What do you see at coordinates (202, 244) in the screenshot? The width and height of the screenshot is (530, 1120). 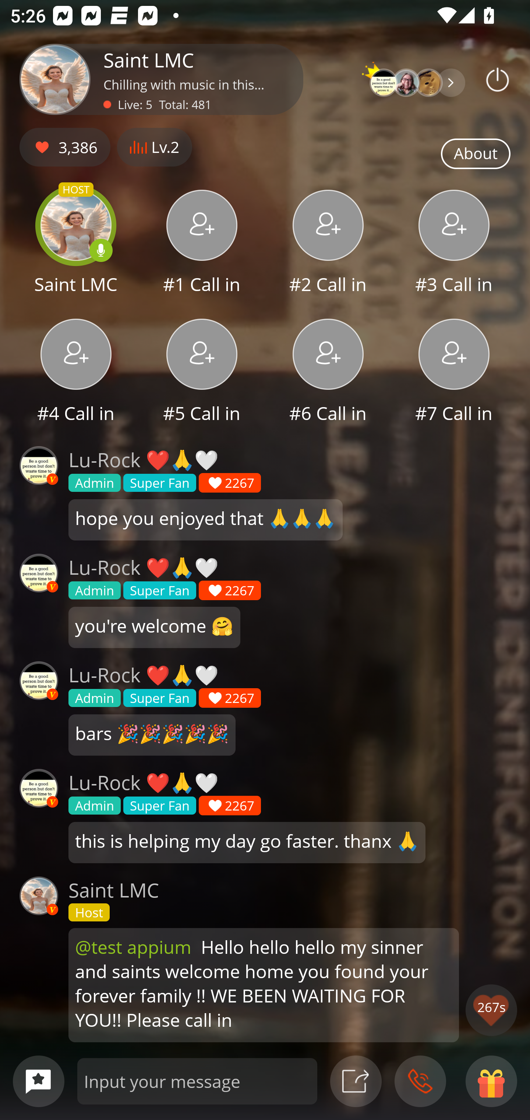 I see `#1 Call in` at bounding box center [202, 244].